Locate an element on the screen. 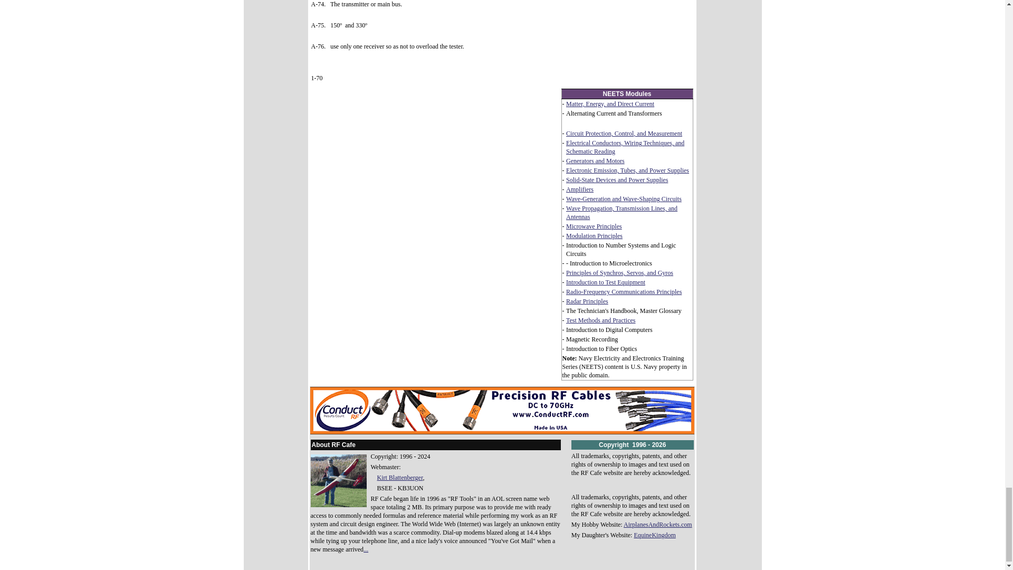 This screenshot has height=570, width=1013. Solid-State Devices and Power Supplies is located at coordinates (617, 179).